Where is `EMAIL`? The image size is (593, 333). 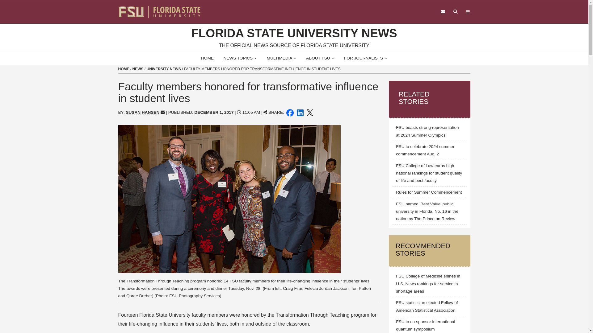
EMAIL is located at coordinates (162, 112).